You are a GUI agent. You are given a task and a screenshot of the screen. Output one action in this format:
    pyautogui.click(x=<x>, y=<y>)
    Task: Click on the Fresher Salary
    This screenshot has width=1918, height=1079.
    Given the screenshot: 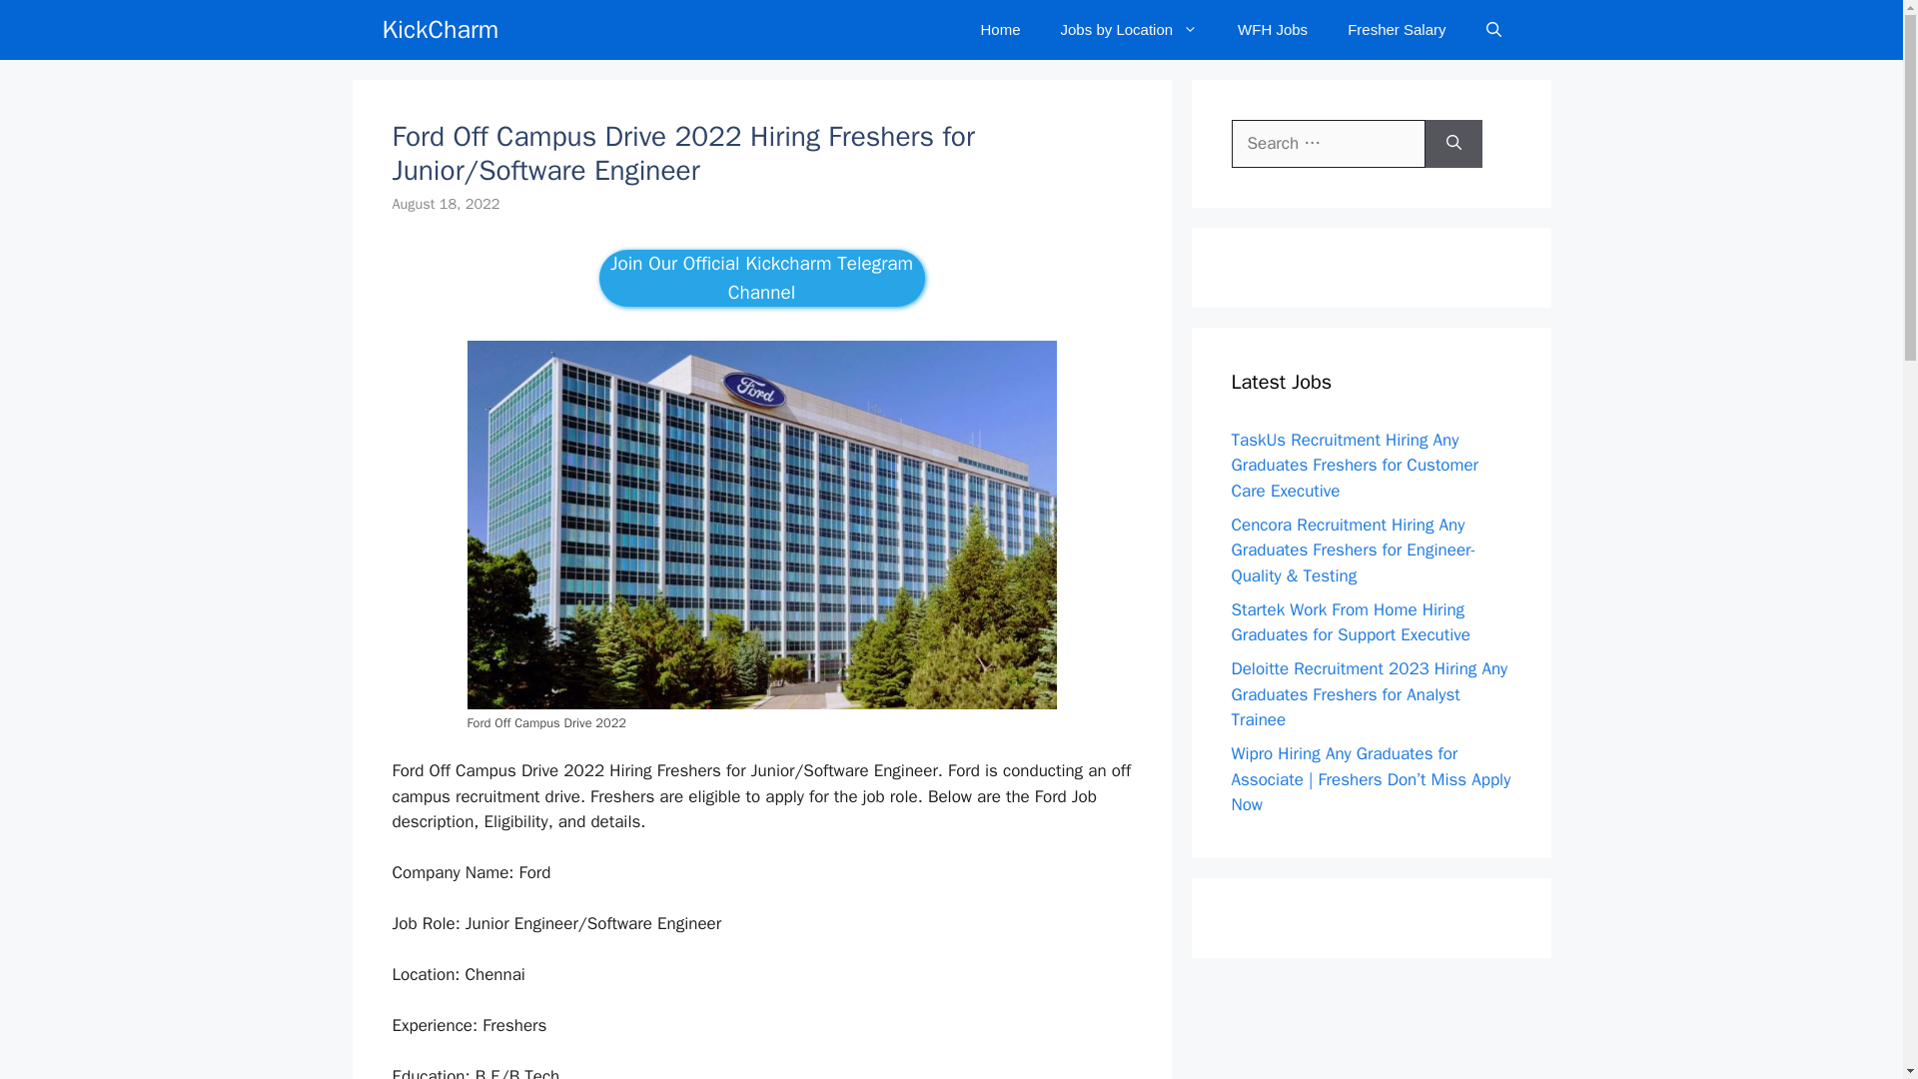 What is the action you would take?
    pyautogui.click(x=1396, y=30)
    